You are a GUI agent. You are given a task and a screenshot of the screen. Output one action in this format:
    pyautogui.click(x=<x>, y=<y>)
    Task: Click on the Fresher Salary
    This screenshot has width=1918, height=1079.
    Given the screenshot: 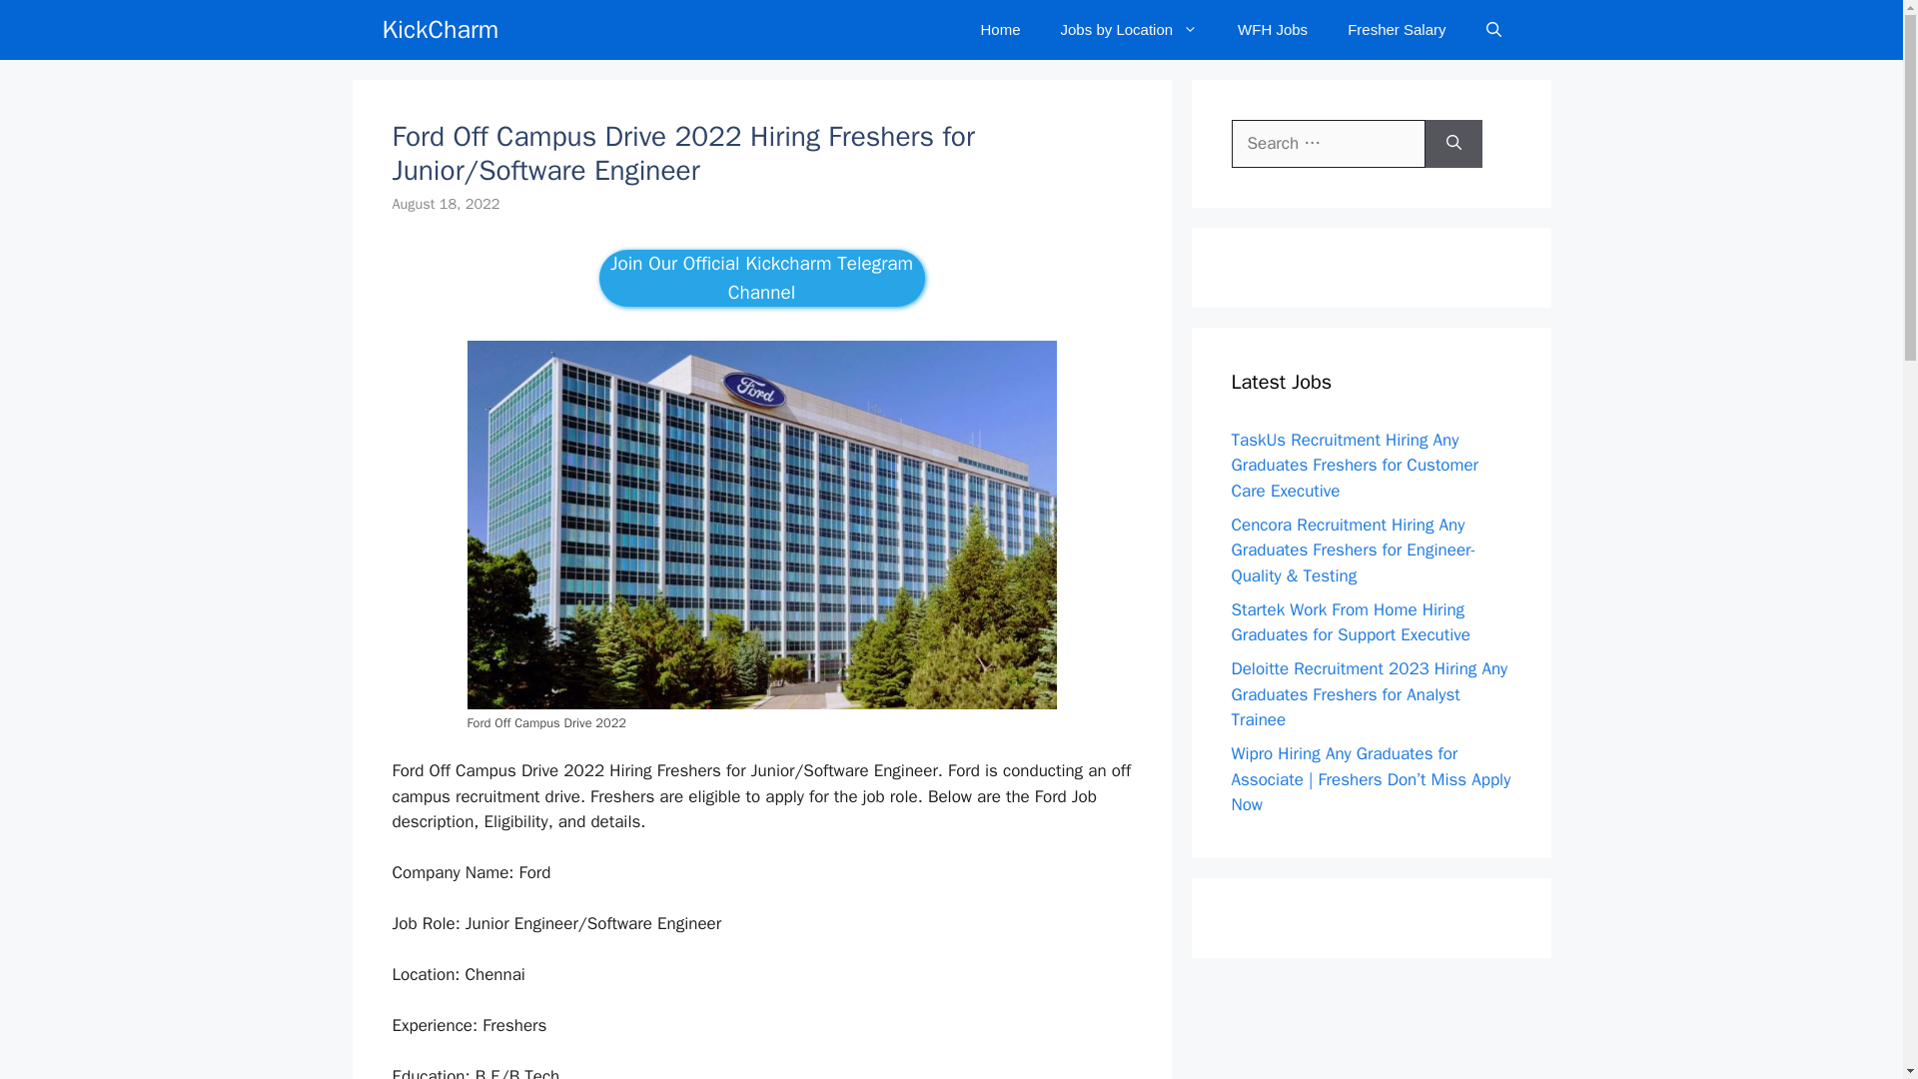 What is the action you would take?
    pyautogui.click(x=1396, y=30)
    